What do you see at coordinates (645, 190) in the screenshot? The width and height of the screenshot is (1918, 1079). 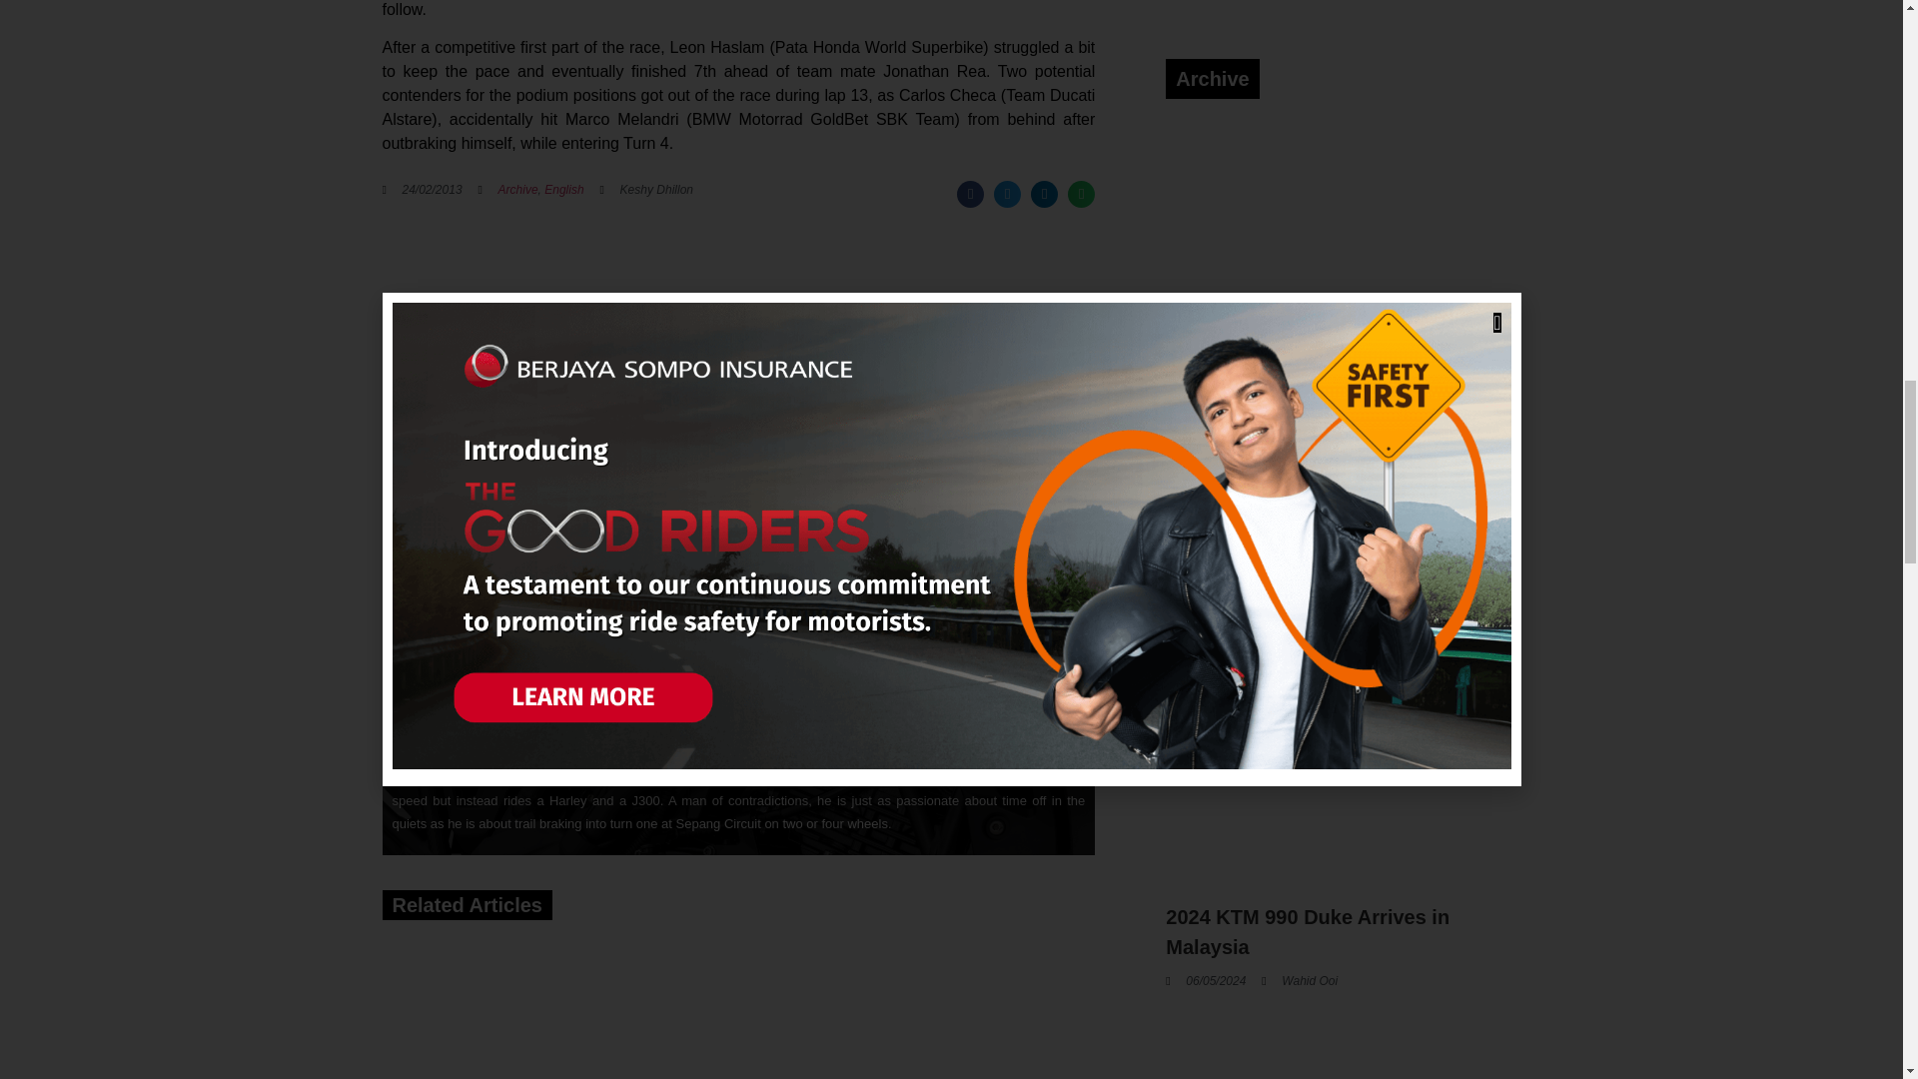 I see `Keshy Dhillon` at bounding box center [645, 190].